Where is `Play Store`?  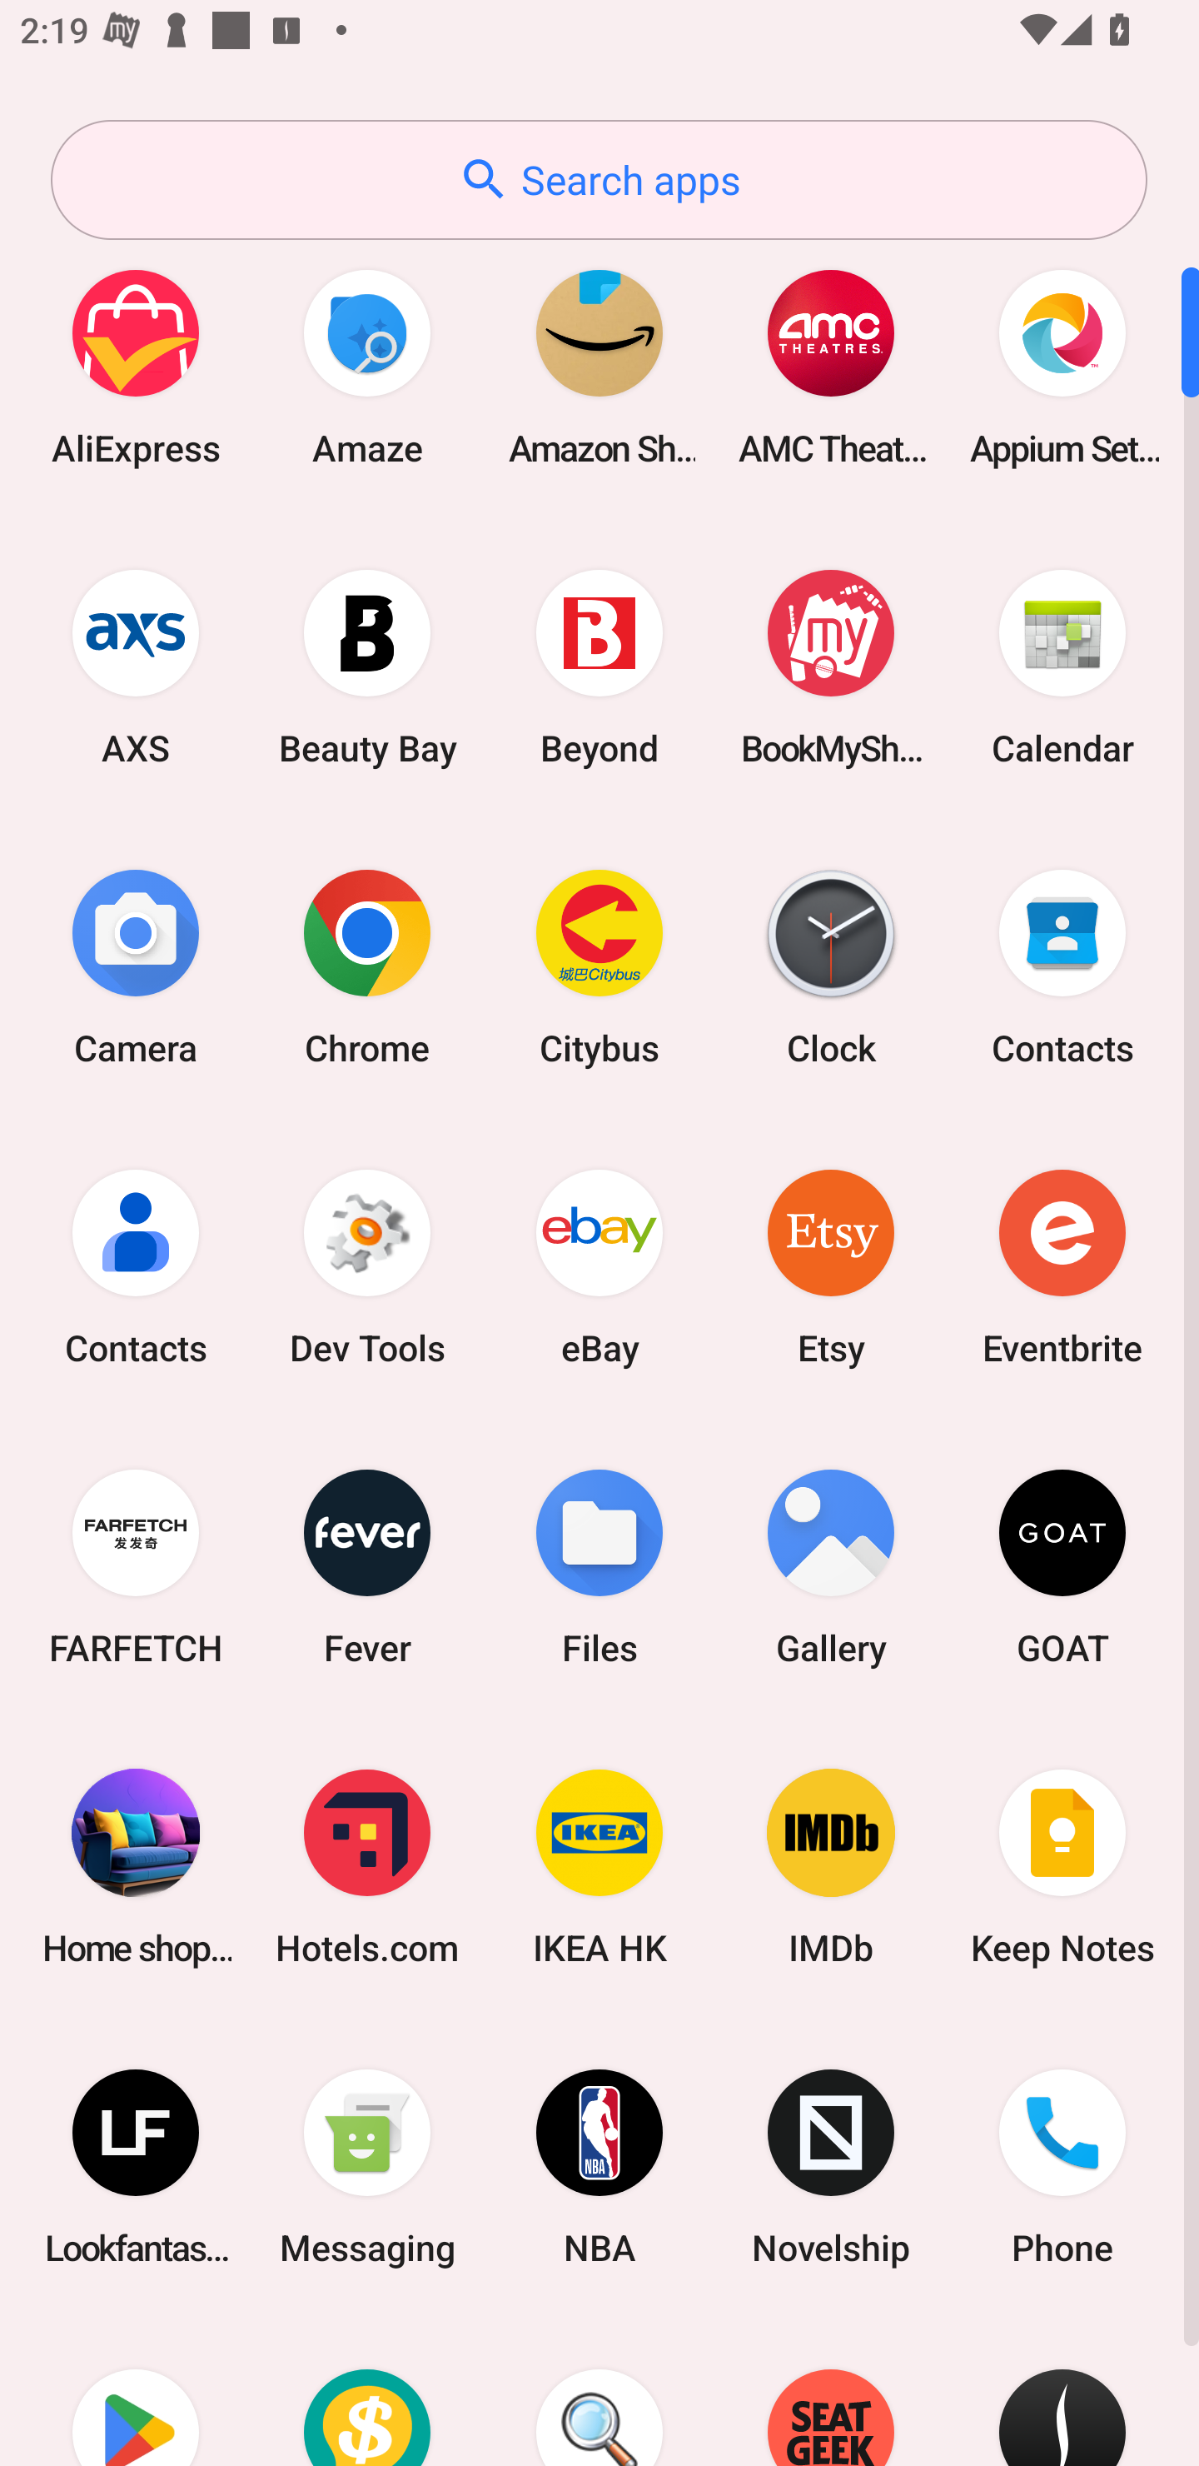 Play Store is located at coordinates (136, 2392).